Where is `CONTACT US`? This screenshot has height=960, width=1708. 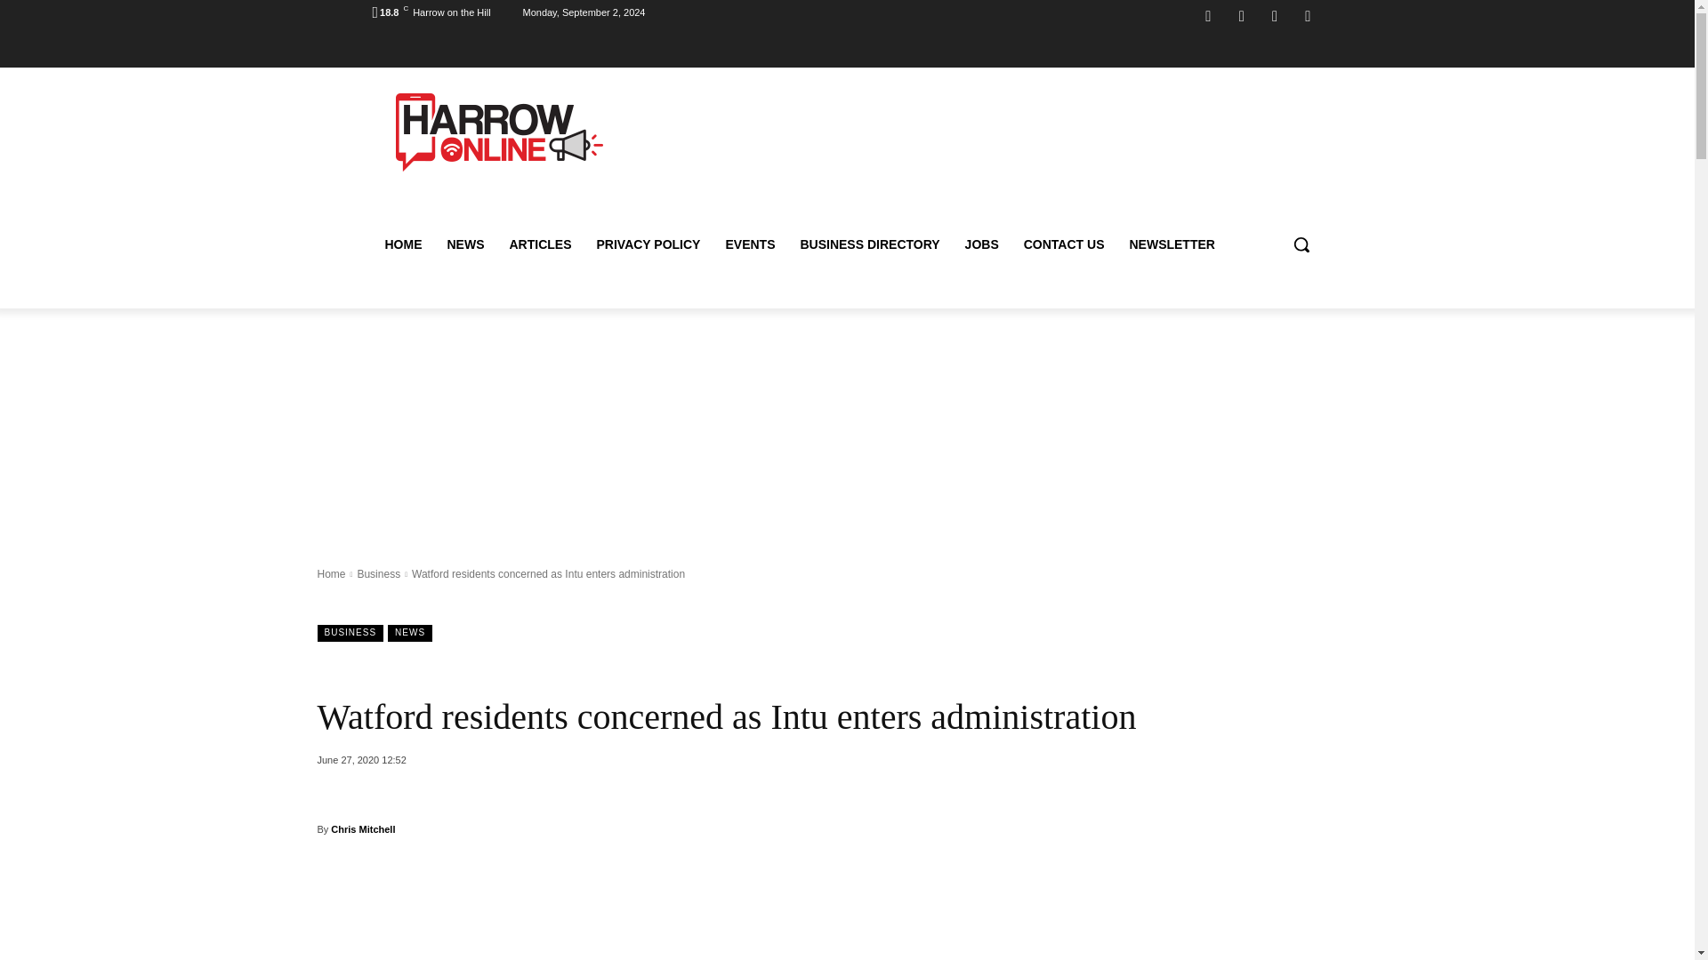 CONTACT US is located at coordinates (1064, 244).